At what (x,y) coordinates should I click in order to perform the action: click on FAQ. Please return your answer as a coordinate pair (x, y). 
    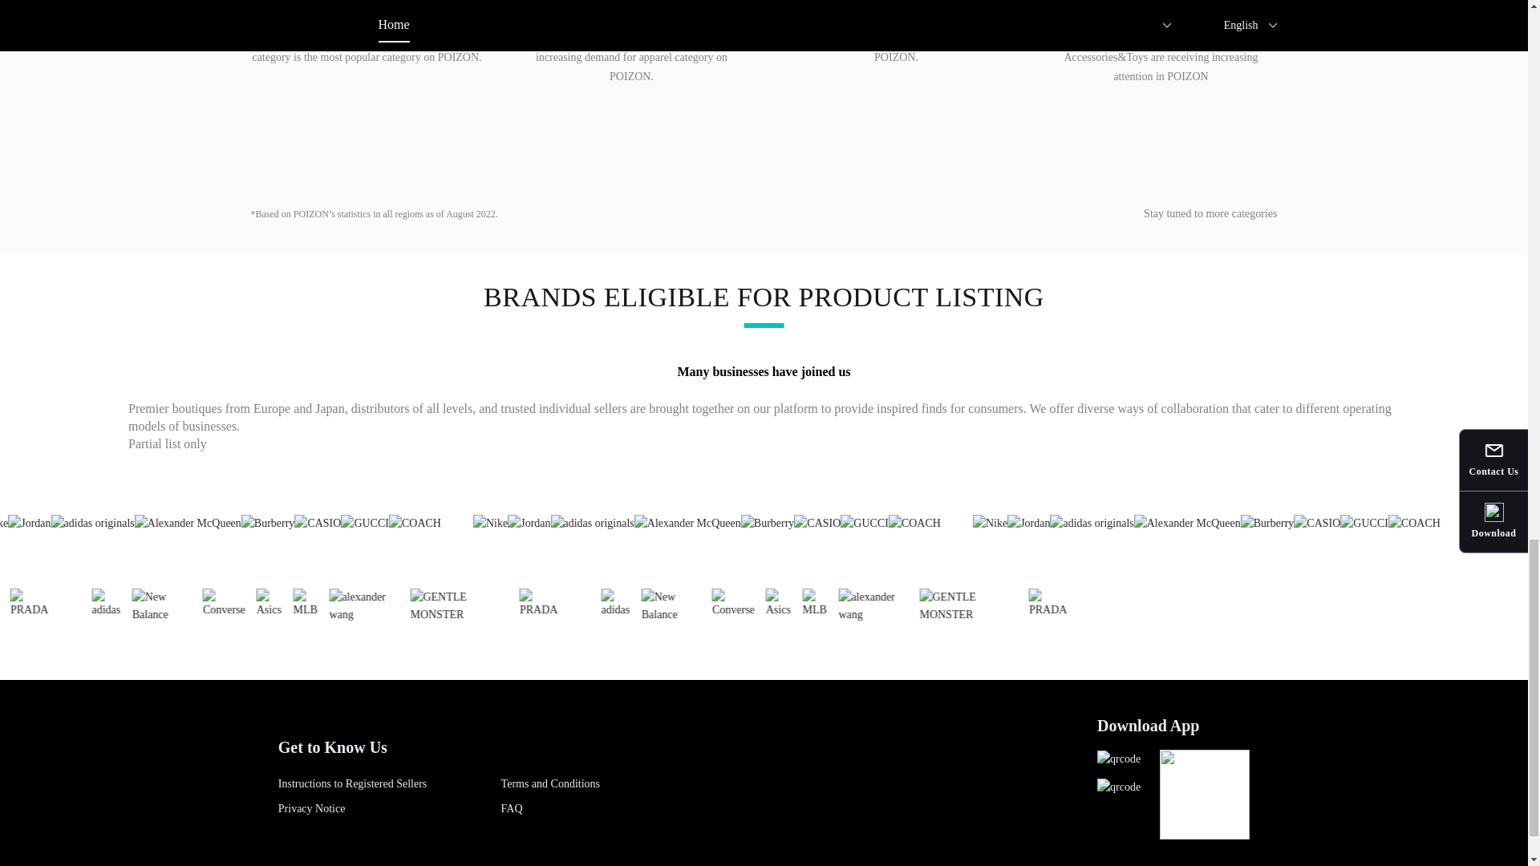
    Looking at the image, I should click on (512, 808).